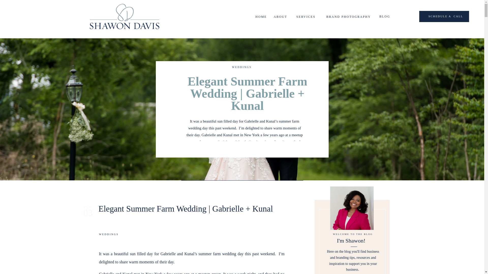 The image size is (488, 274). Describe the element at coordinates (345, 16) in the screenshot. I see `BRAND PHOTOGRAPHY` at that location.